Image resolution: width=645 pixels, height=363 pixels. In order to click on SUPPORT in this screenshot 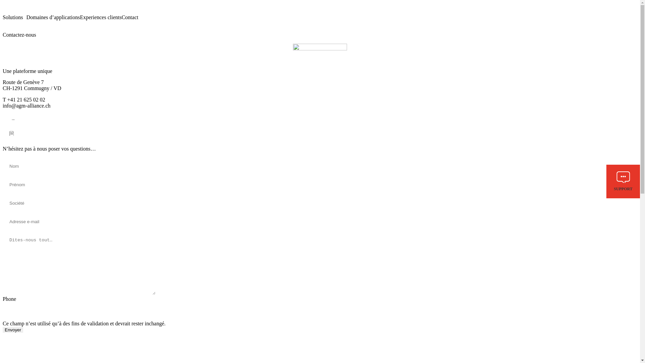, I will do `click(623, 182)`.